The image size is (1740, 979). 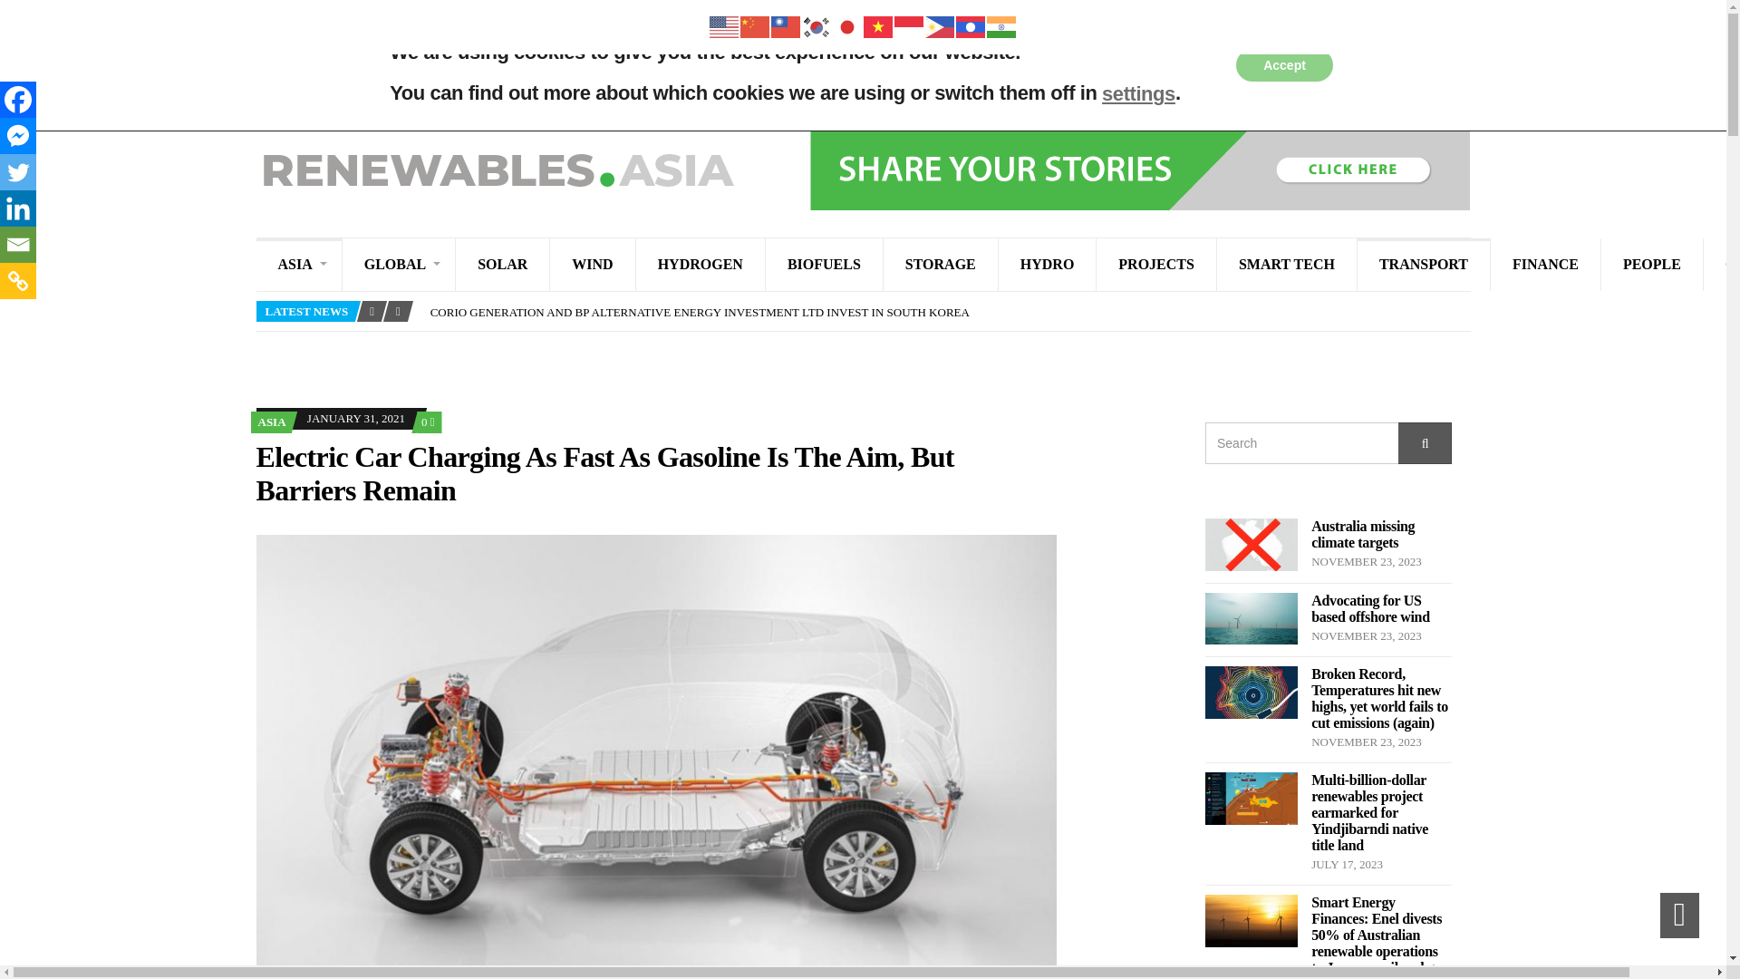 I want to click on Hindi, so click(x=1000, y=25).